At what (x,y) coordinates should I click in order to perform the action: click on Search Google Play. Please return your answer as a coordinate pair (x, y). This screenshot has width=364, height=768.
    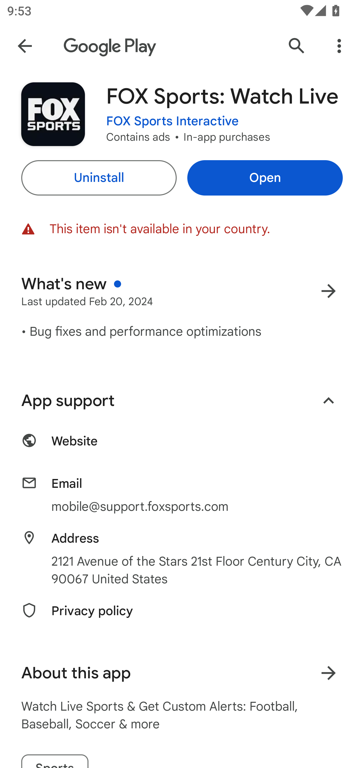
    Looking at the image, I should click on (297, 46).